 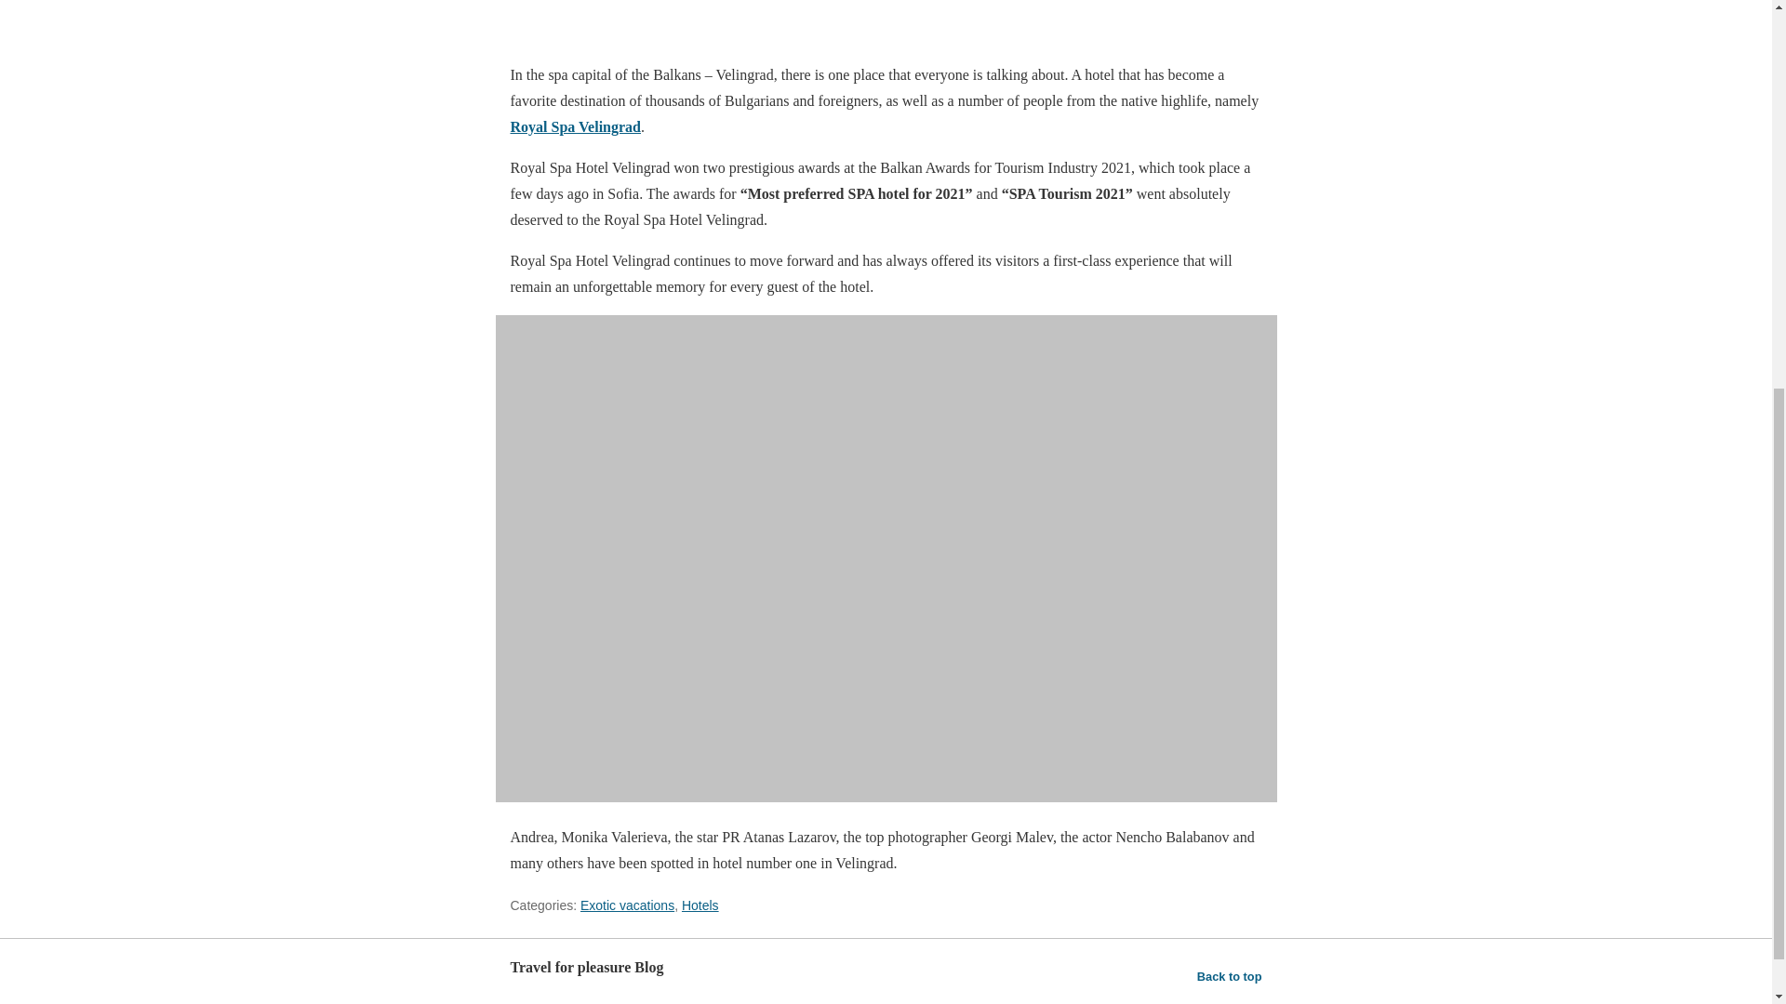 What do you see at coordinates (627, 905) in the screenshot?
I see `Exotic vacations` at bounding box center [627, 905].